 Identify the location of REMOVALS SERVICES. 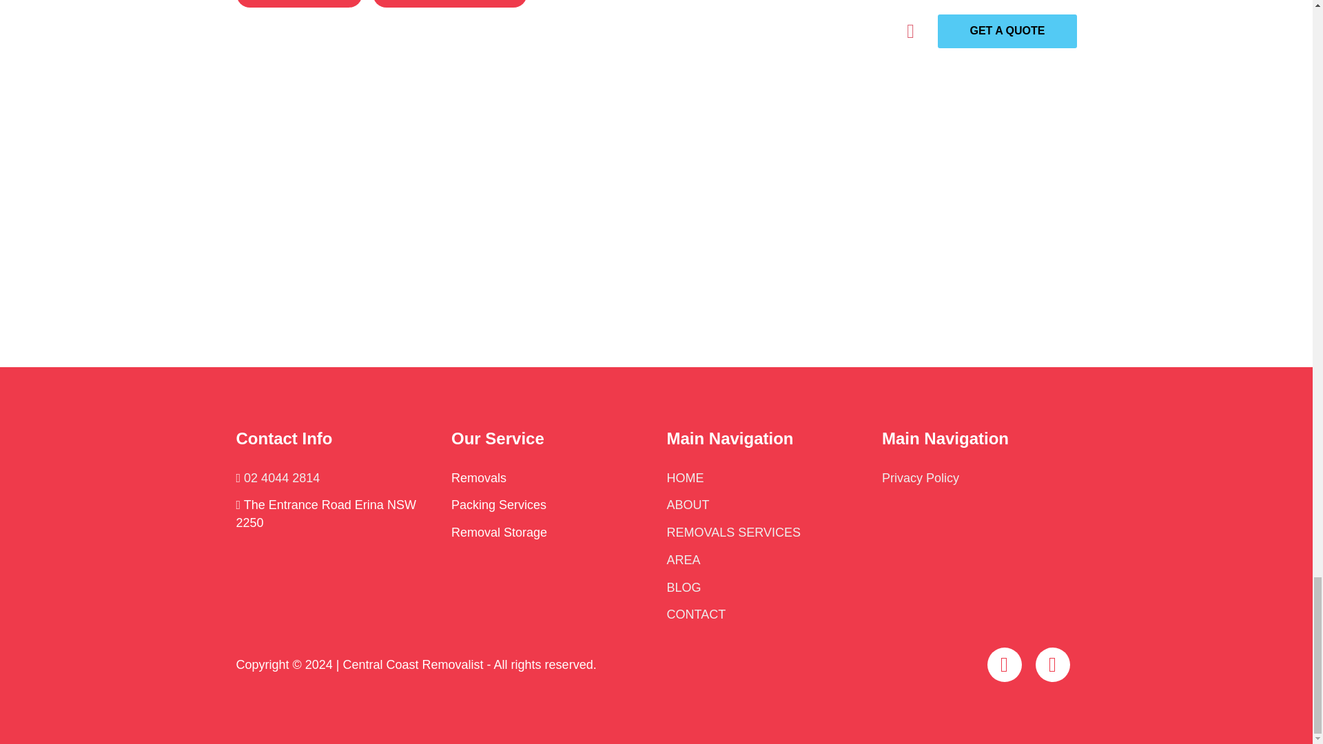
(733, 532).